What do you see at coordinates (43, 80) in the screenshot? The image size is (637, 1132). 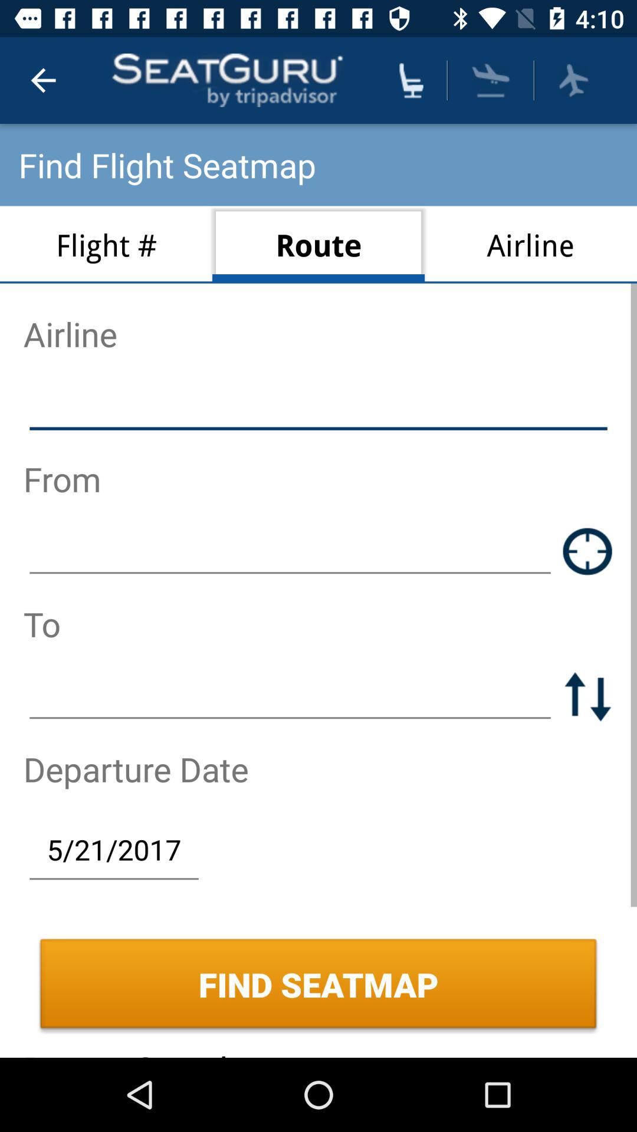 I see `launch the icon above the find flight seatmap item` at bounding box center [43, 80].